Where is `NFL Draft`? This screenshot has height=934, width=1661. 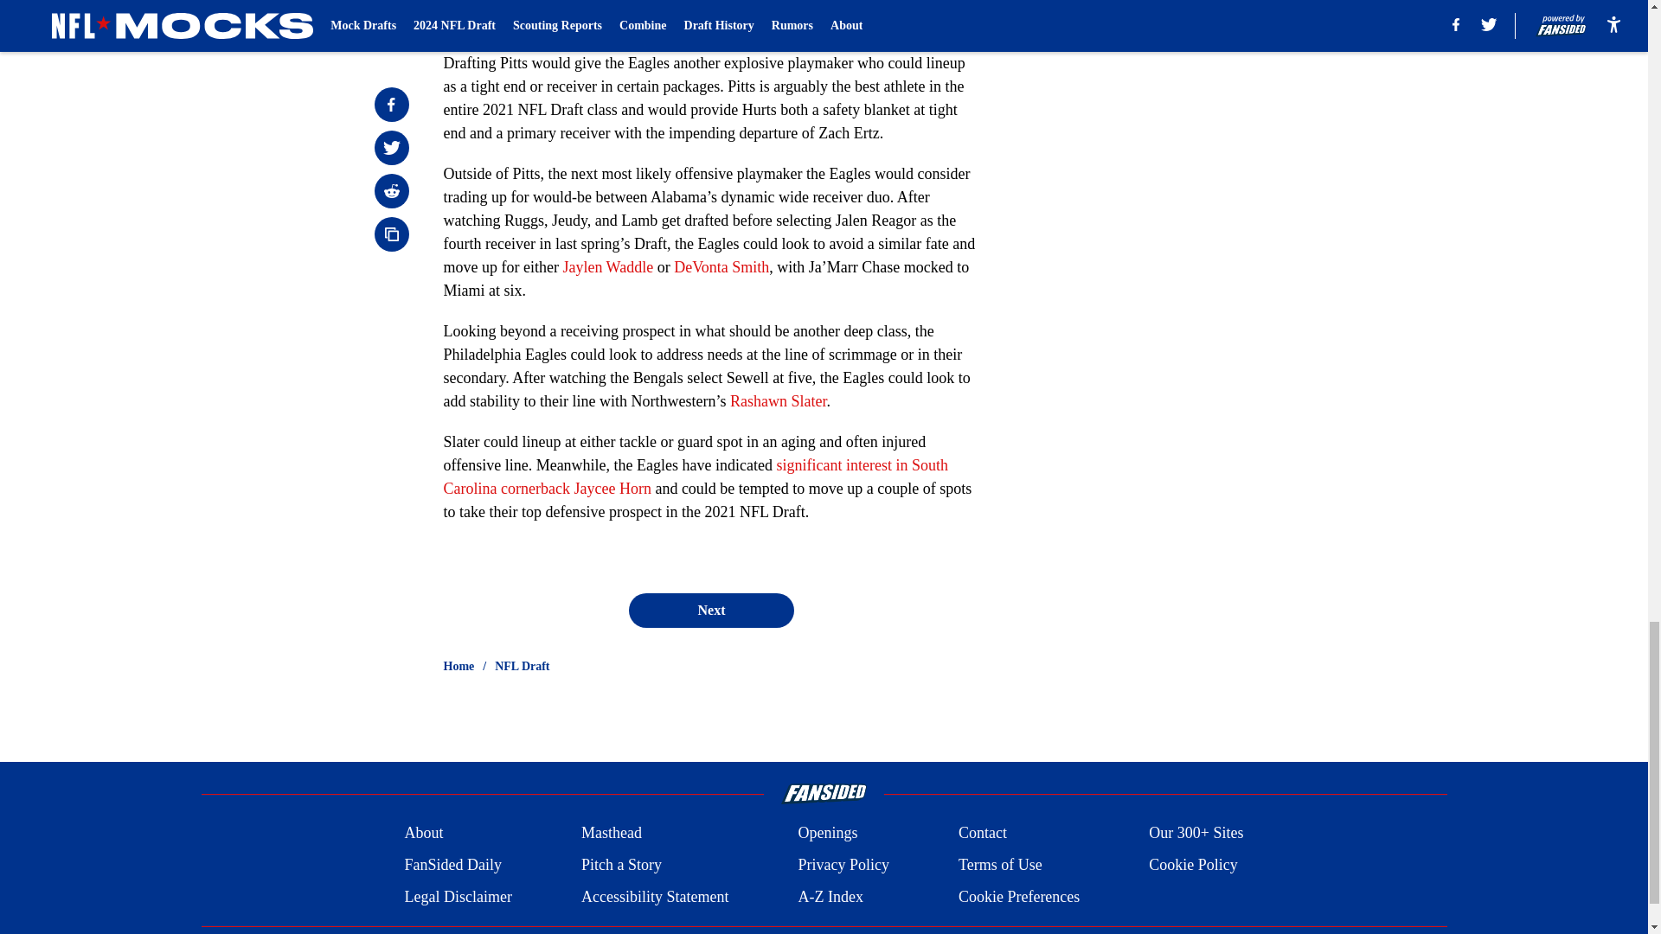 NFL Draft is located at coordinates (523, 666).